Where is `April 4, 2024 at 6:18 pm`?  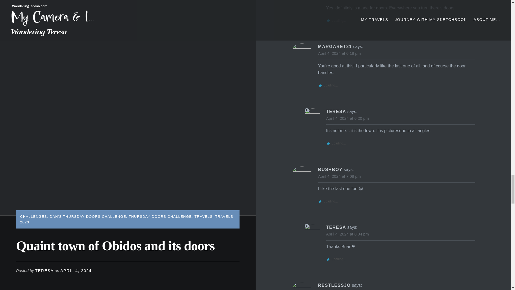 April 4, 2024 at 6:18 pm is located at coordinates (340, 53).